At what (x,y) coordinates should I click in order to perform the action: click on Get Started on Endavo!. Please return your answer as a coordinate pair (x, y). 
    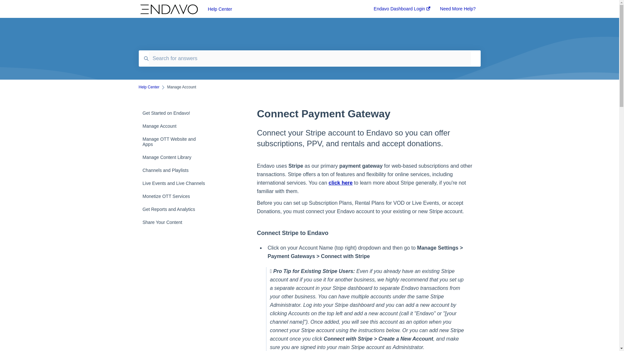
    Looking at the image, I should click on (177, 113).